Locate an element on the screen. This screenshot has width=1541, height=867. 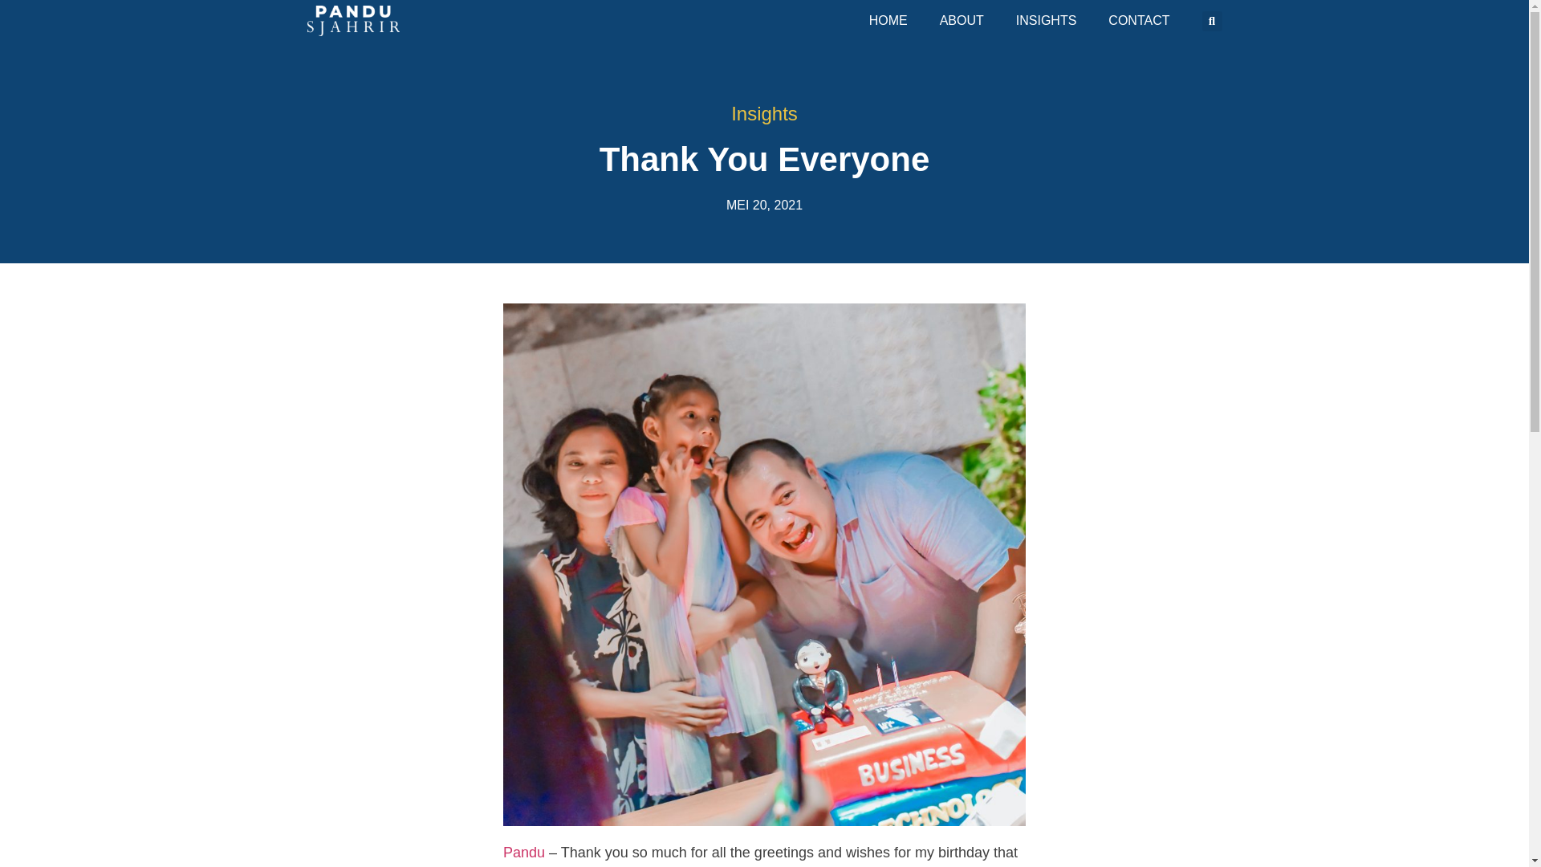
CONTACT is located at coordinates (1138, 21).